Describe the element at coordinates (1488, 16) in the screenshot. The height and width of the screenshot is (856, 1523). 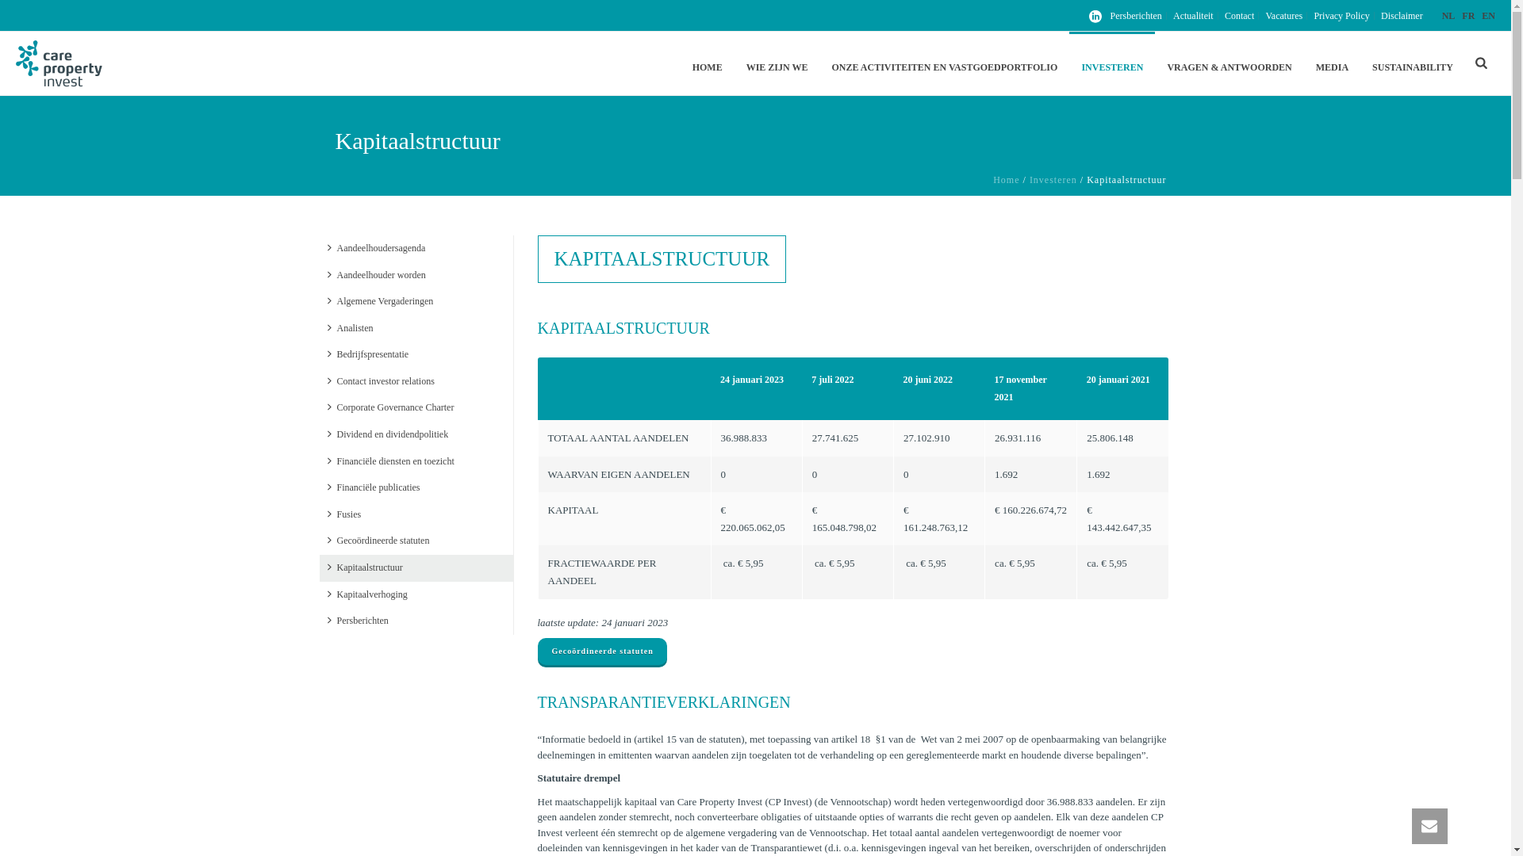
I see `EN` at that location.